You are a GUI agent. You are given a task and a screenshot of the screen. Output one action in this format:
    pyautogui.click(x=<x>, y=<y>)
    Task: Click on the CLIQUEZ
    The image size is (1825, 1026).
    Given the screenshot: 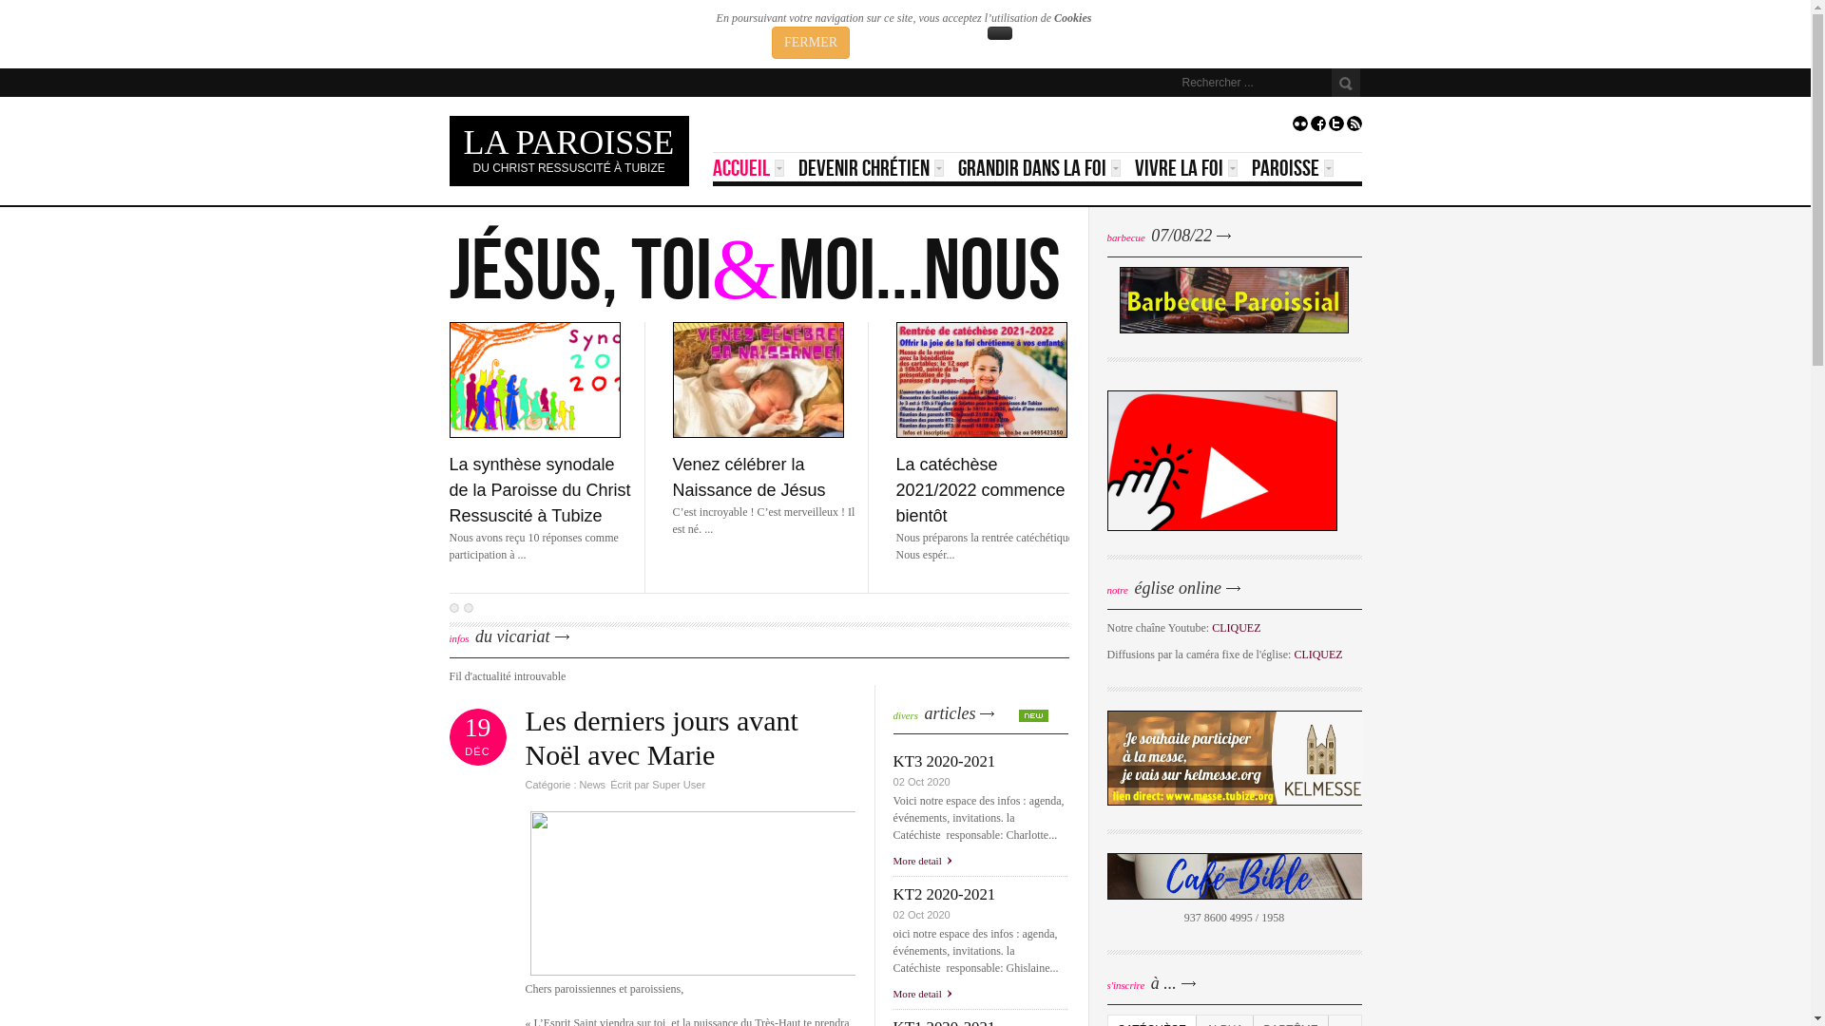 What is the action you would take?
    pyautogui.click(x=1236, y=628)
    